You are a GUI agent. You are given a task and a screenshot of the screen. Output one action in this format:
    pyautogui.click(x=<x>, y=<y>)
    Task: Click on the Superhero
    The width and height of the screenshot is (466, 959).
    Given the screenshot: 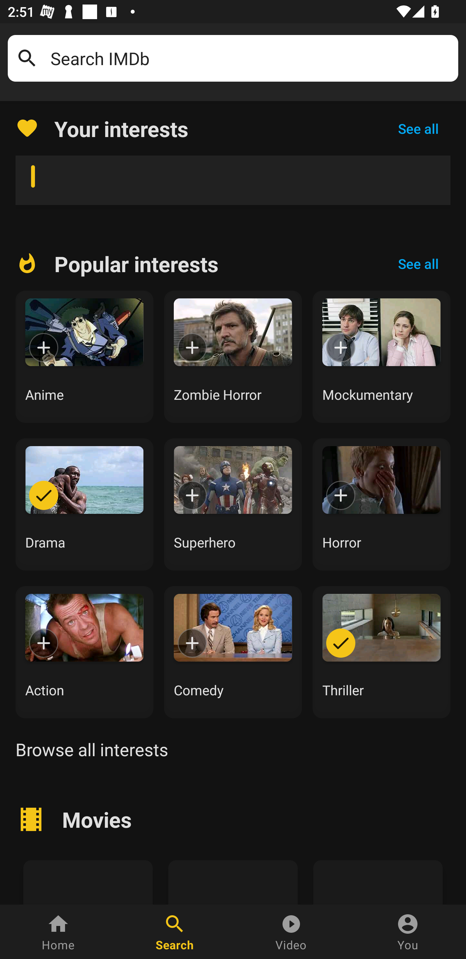 What is the action you would take?
    pyautogui.click(x=233, y=504)
    